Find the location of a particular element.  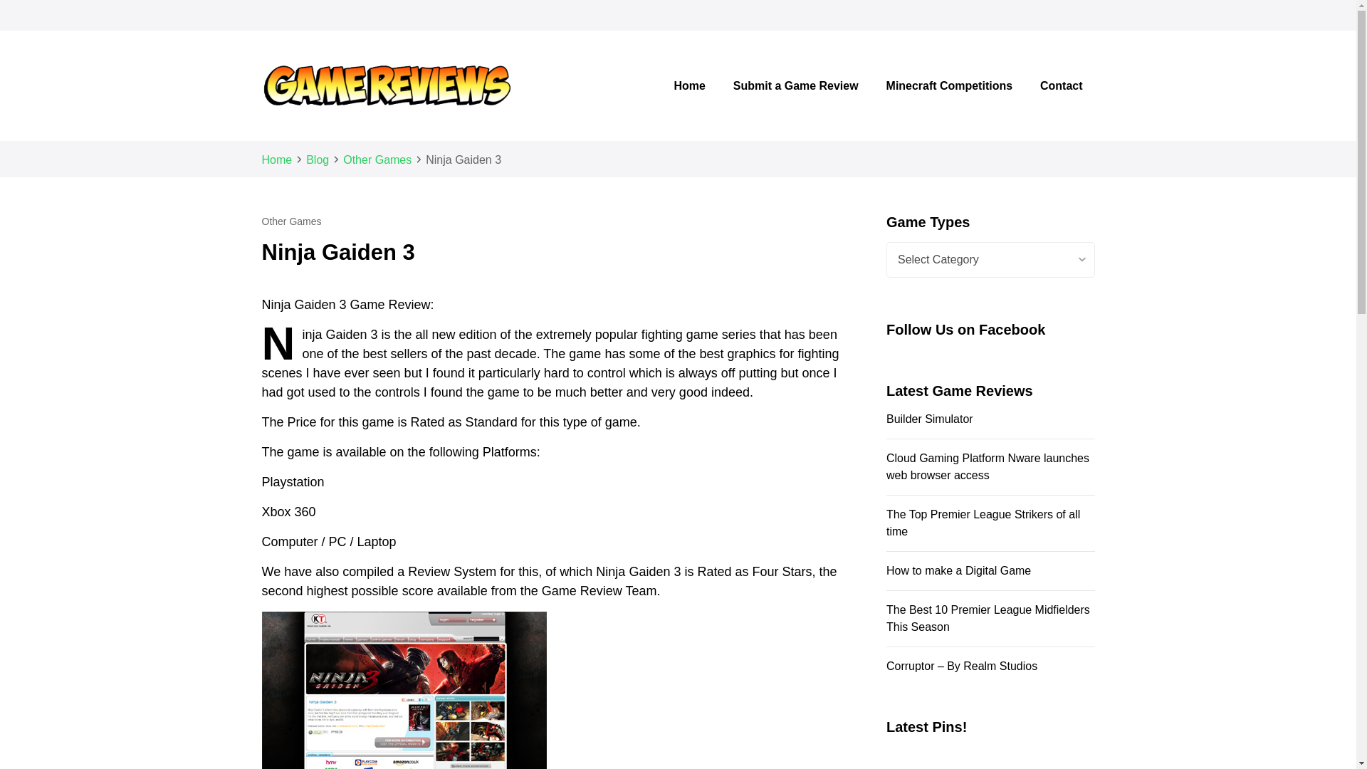

Home is located at coordinates (689, 85).